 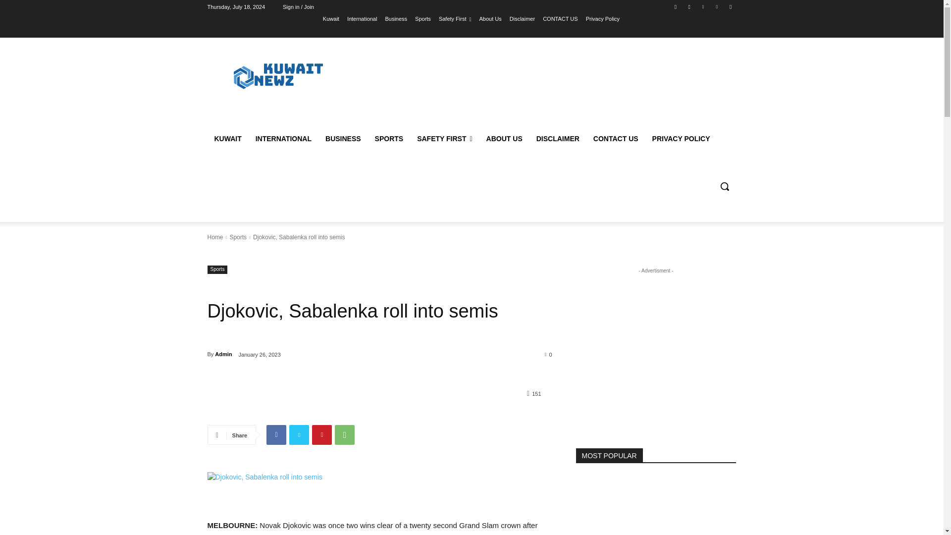 What do you see at coordinates (276, 434) in the screenshot?
I see `Facebook` at bounding box center [276, 434].